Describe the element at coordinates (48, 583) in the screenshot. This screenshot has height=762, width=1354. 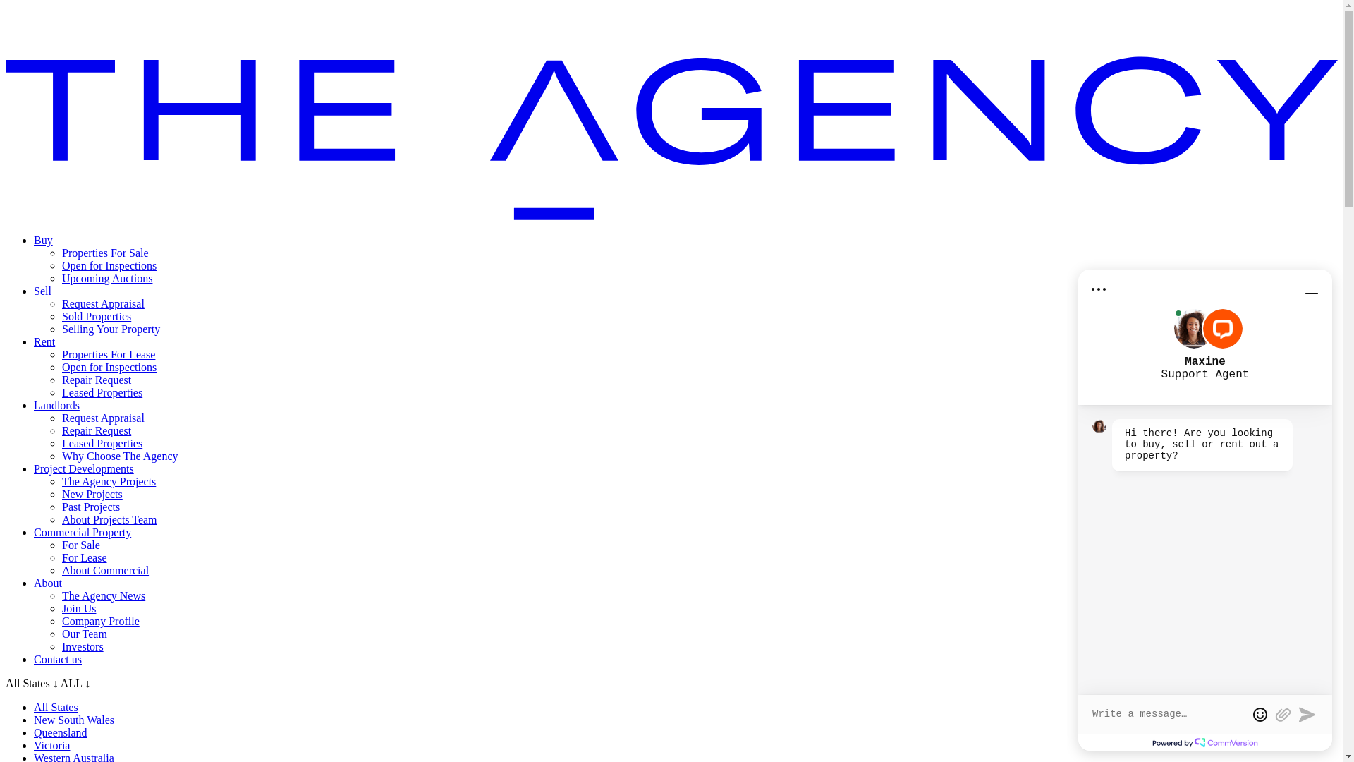
I see `About` at that location.